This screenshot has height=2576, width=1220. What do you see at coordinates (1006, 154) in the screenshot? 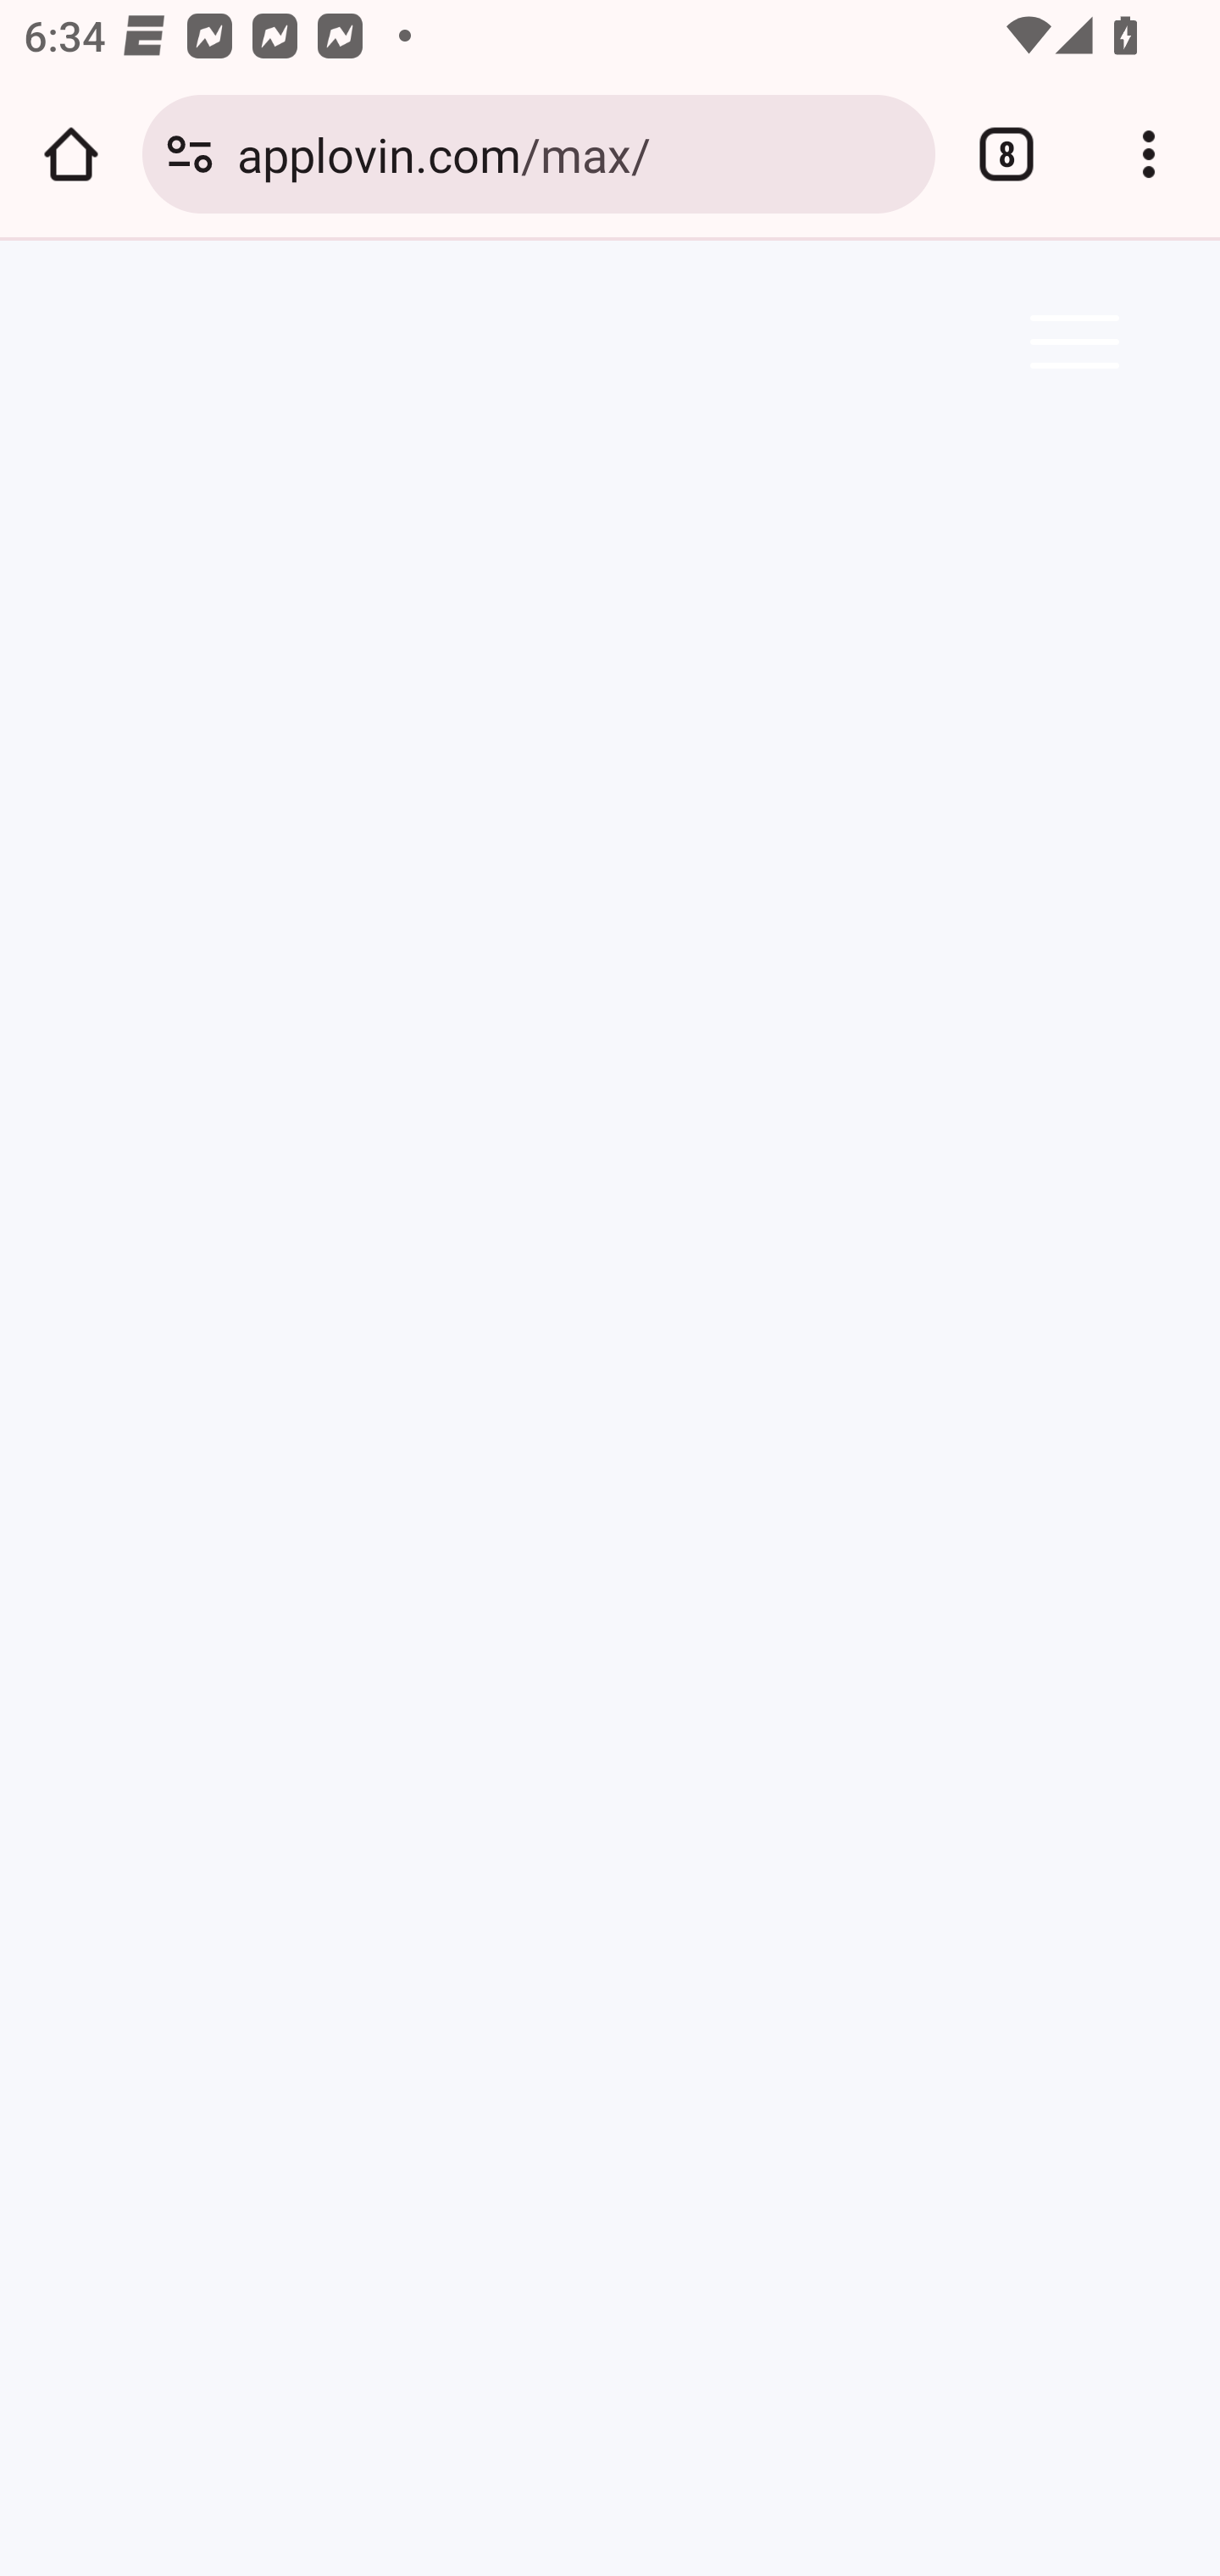
I see `Switch or close tabs` at bounding box center [1006, 154].